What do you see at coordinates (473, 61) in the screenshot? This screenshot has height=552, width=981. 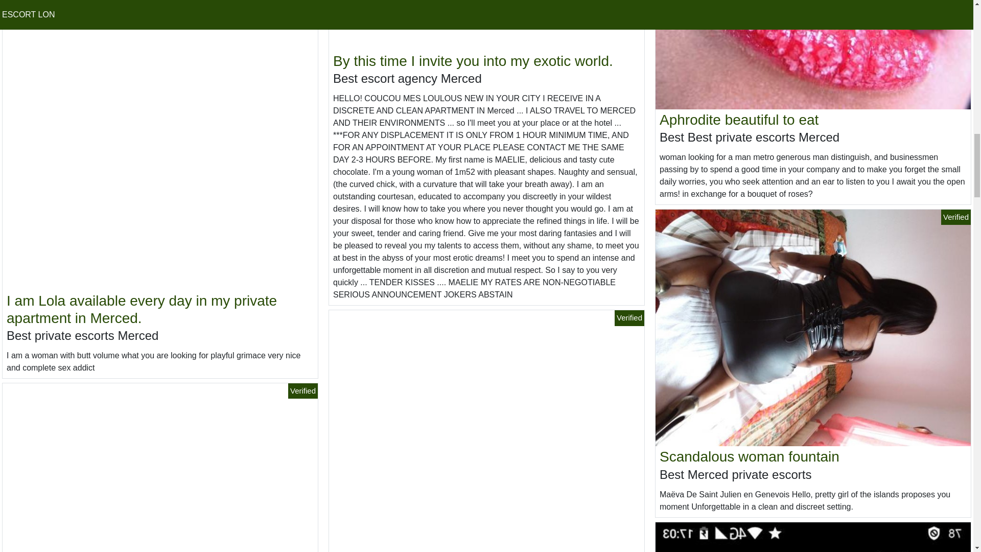 I see `By this time I invite you into my exotic world.` at bounding box center [473, 61].